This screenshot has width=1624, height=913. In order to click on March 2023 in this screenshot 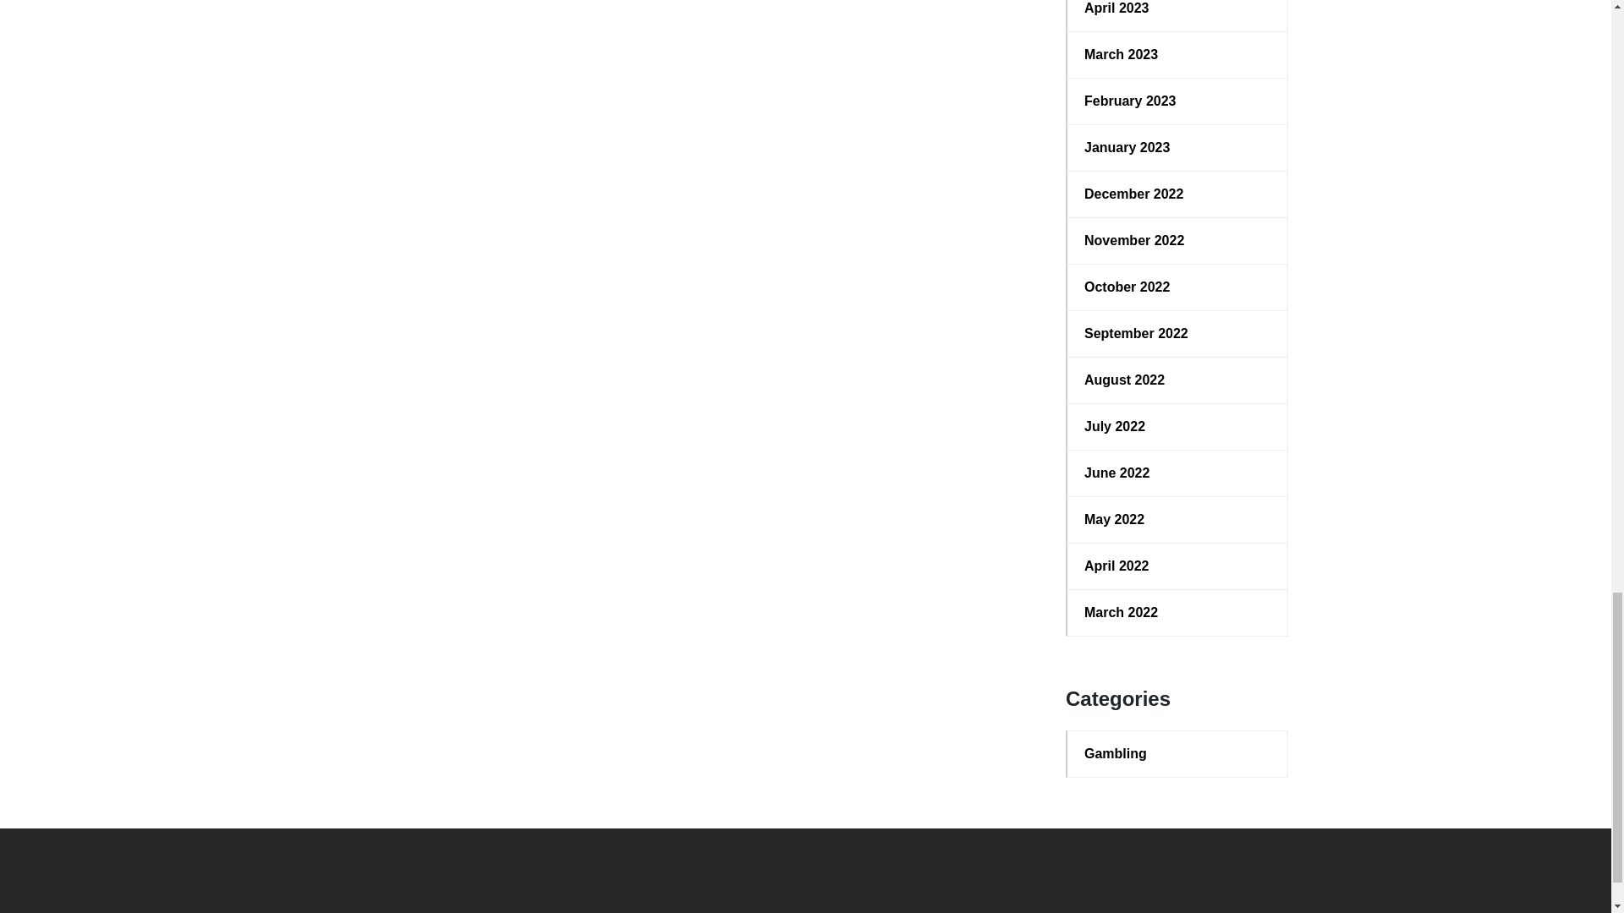, I will do `click(1177, 54)`.